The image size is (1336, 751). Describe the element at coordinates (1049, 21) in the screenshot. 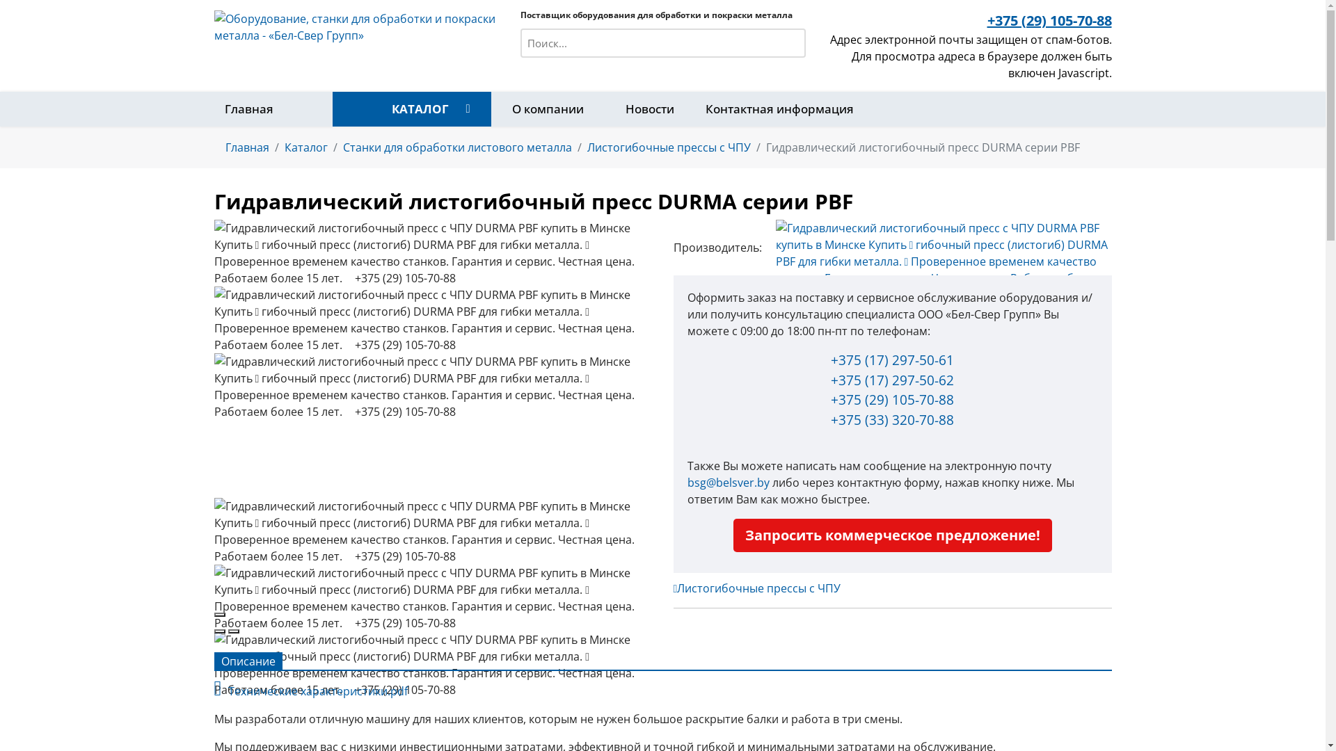

I see `+375 (29) 105-70-88` at that location.